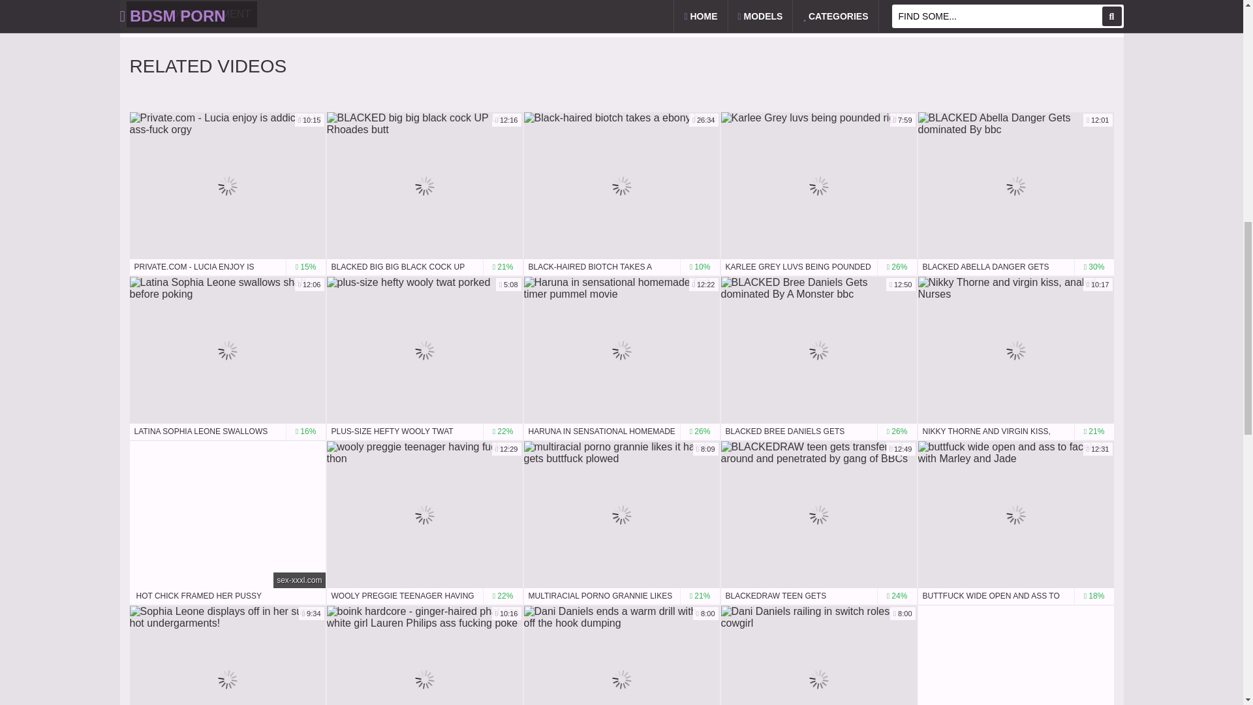 This screenshot has height=705, width=1253. Describe the element at coordinates (621, 514) in the screenshot. I see `8:09` at that location.